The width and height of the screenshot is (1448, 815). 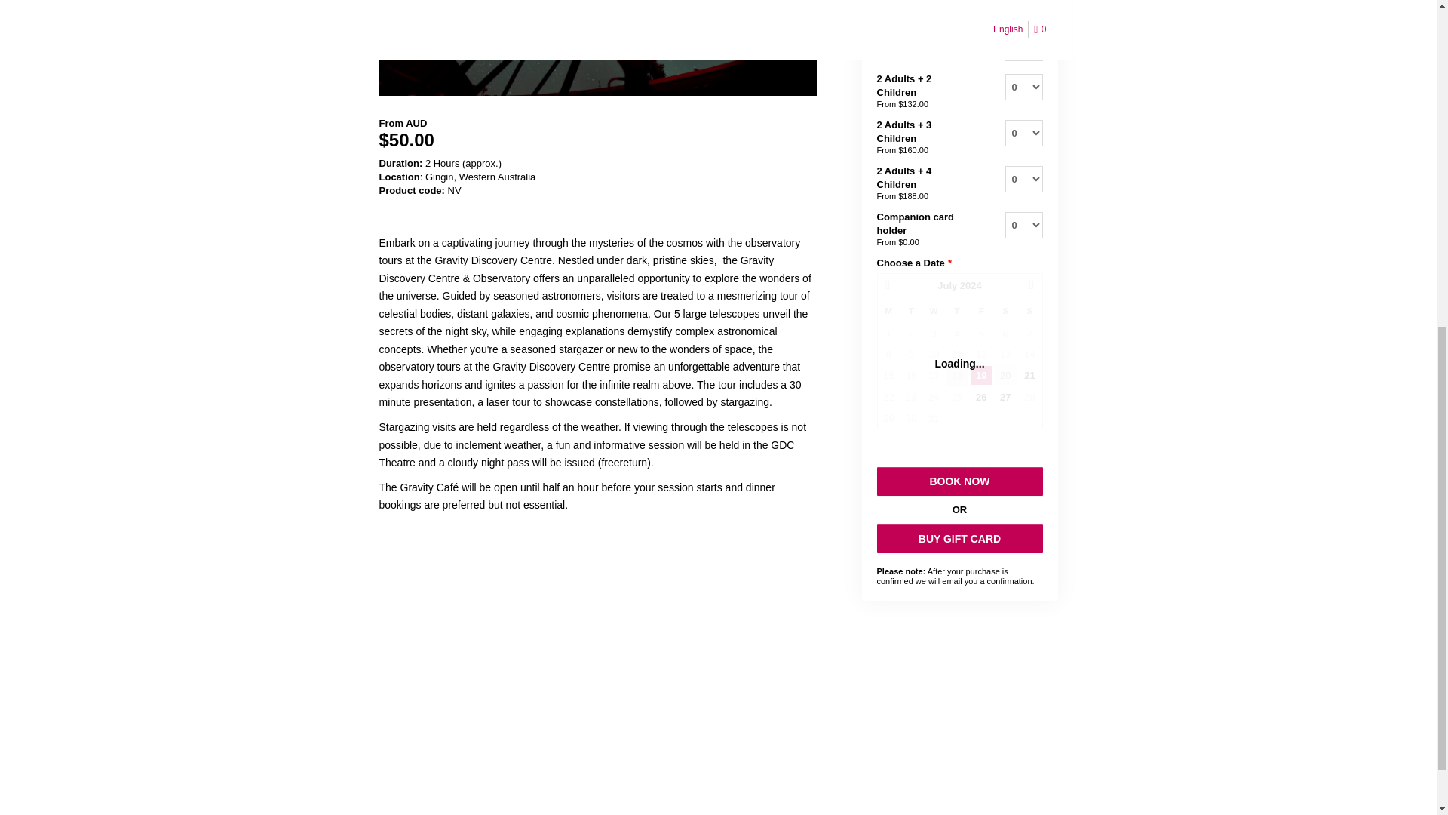 What do you see at coordinates (911, 334) in the screenshot?
I see `Not available` at bounding box center [911, 334].